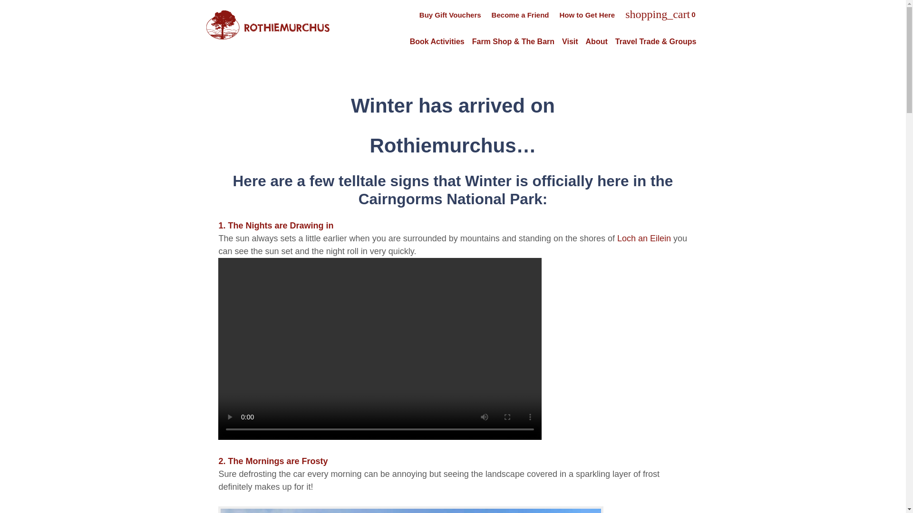 This screenshot has height=513, width=913. Describe the element at coordinates (644, 238) in the screenshot. I see `Loch an Eilein` at that location.